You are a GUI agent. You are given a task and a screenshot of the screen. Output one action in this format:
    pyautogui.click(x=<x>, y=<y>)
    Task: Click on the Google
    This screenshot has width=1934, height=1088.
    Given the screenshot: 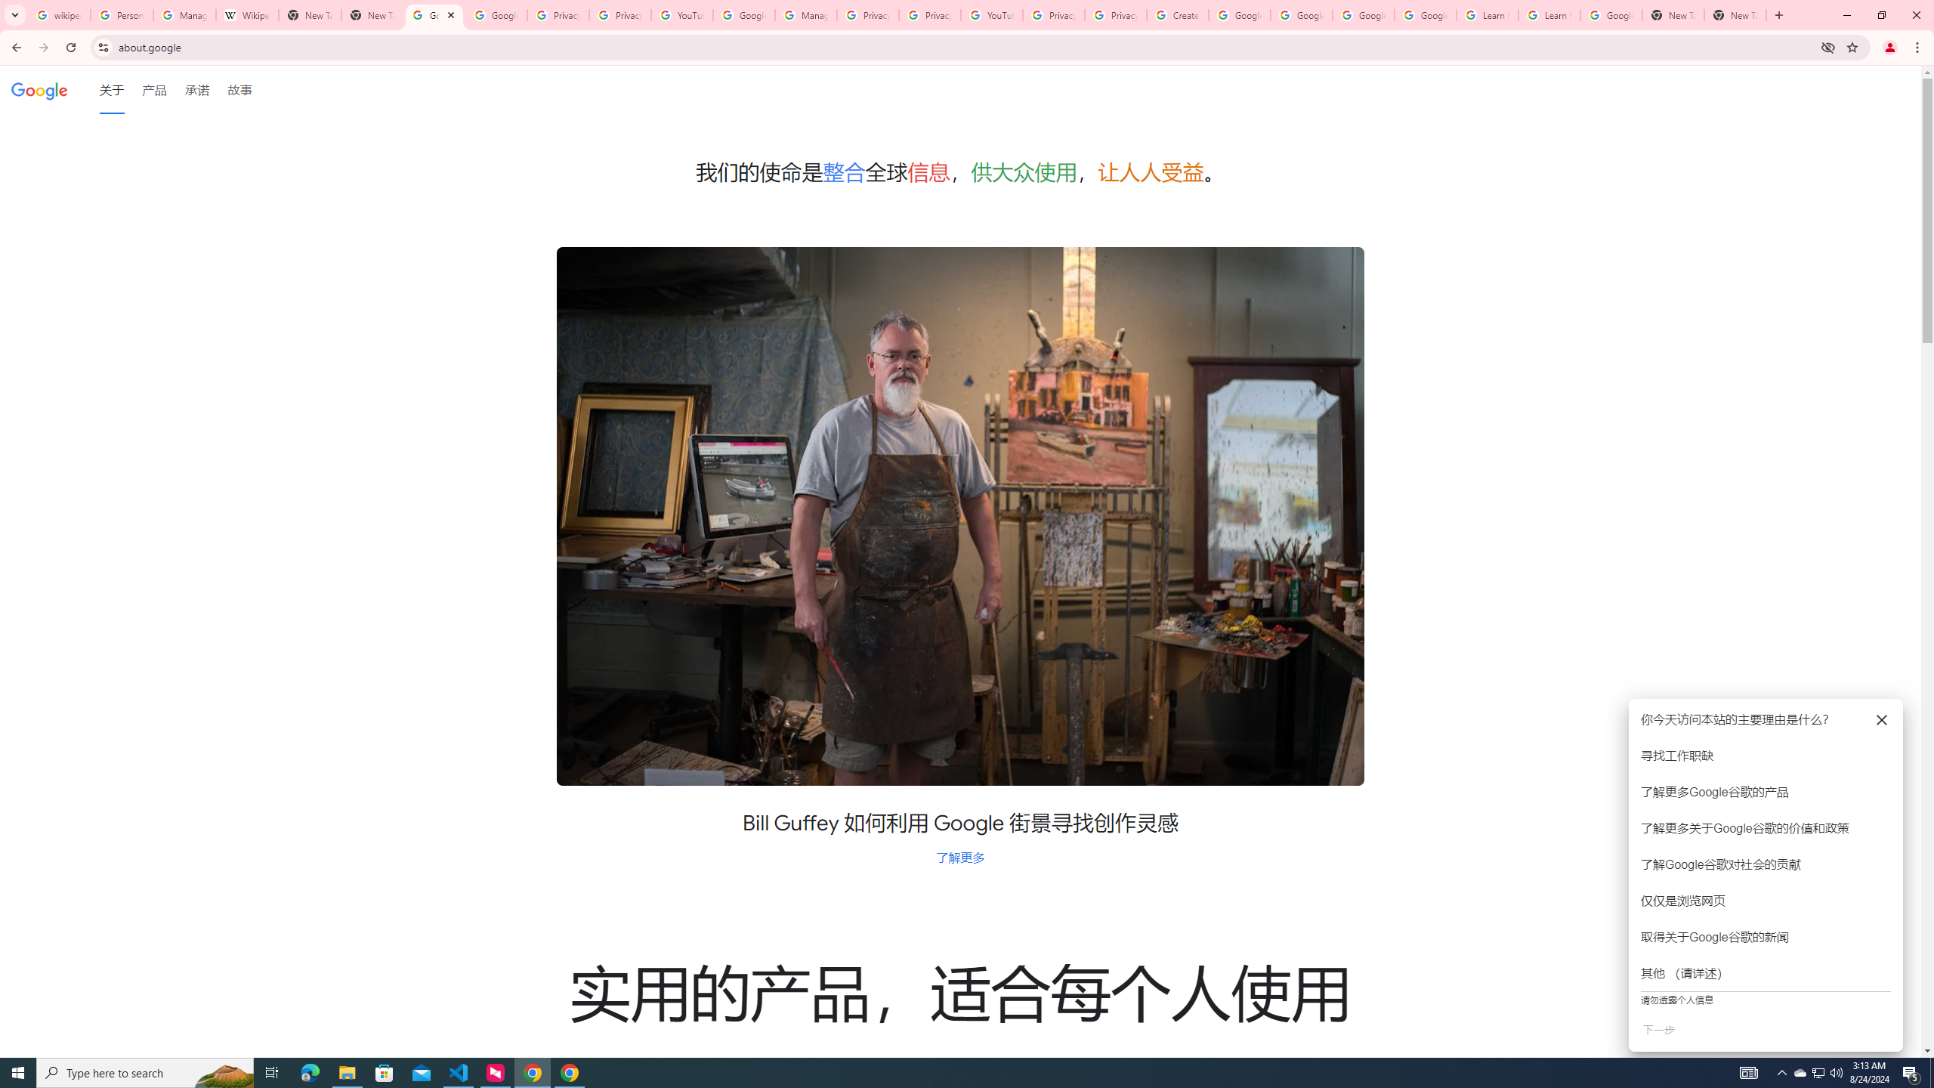 What is the action you would take?
    pyautogui.click(x=39, y=89)
    